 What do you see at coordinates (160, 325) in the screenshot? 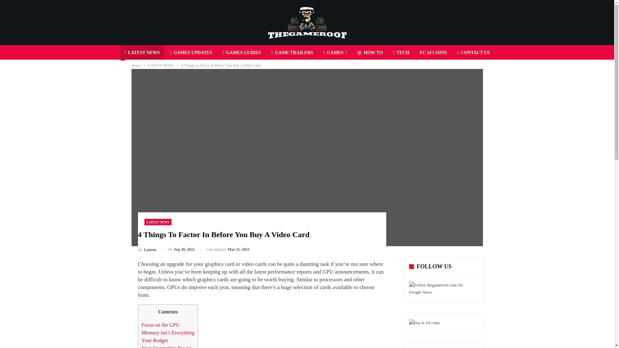
I see `Focus on the GPU` at bounding box center [160, 325].